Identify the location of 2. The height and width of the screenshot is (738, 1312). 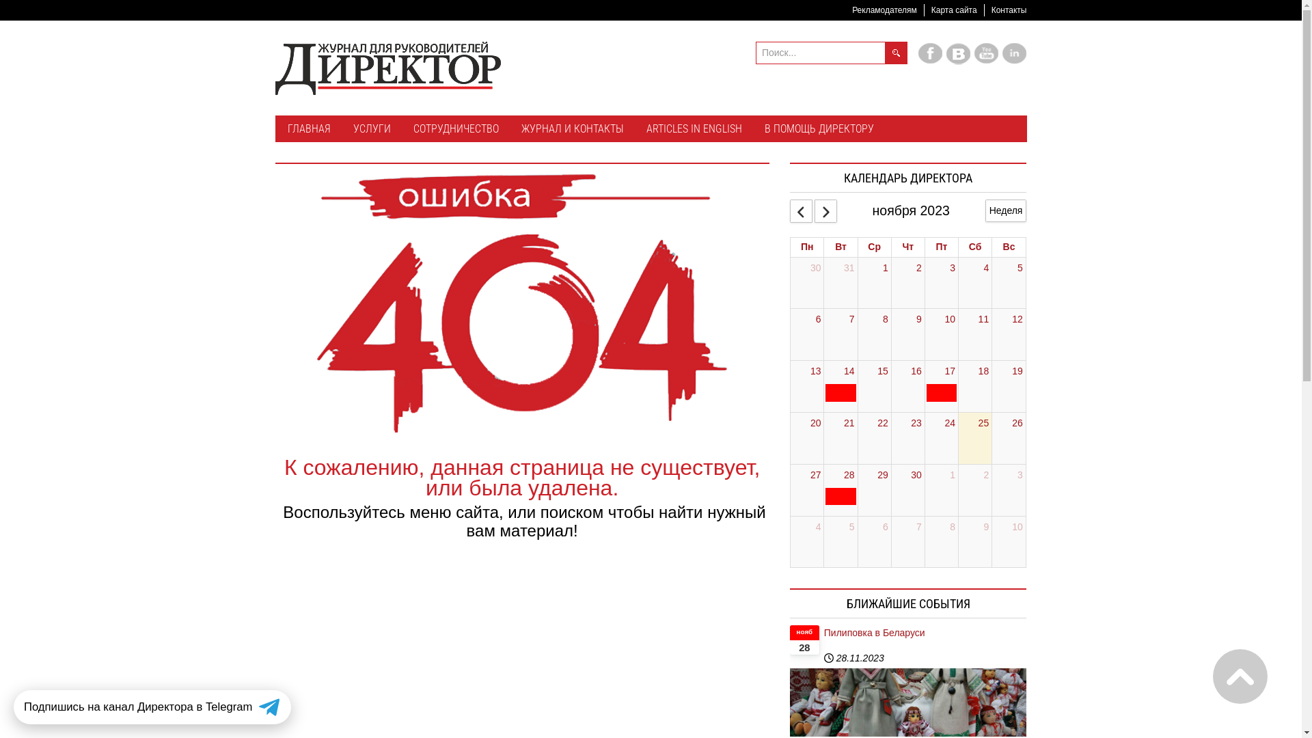
(986, 476).